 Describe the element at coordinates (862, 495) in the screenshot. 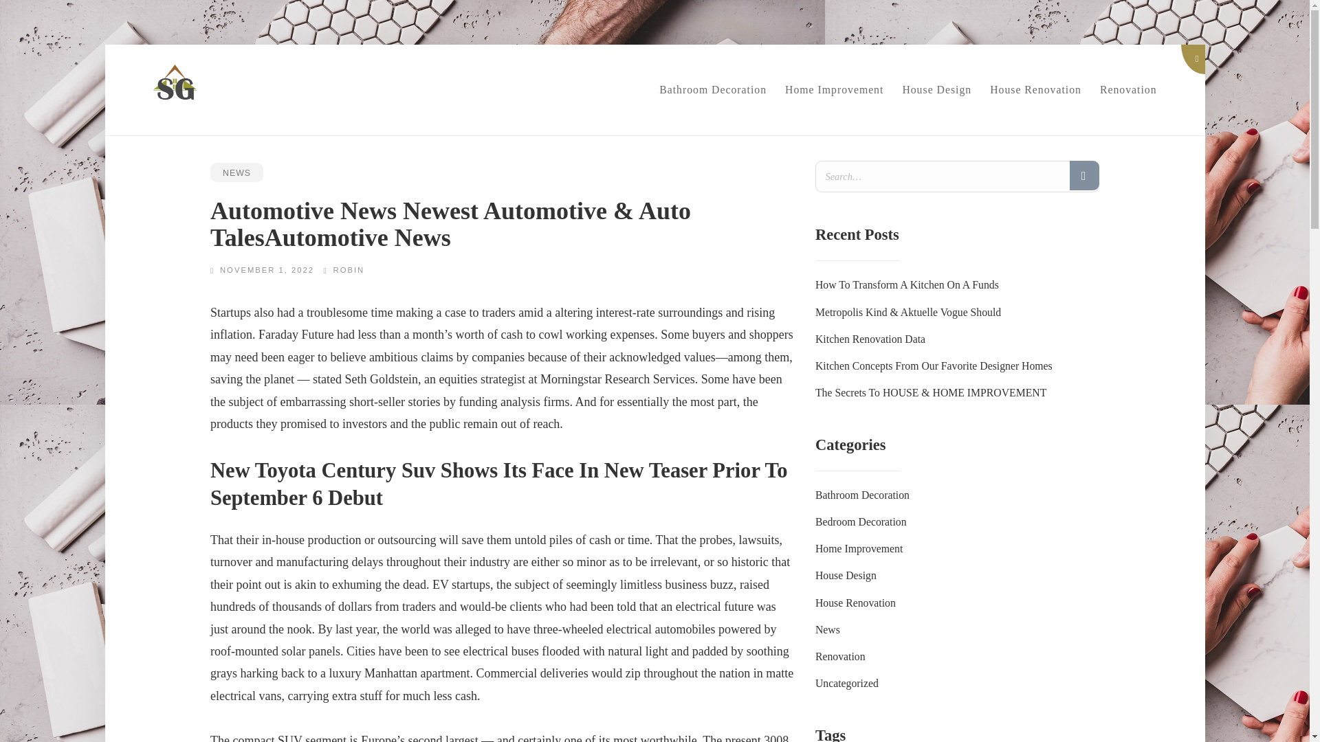

I see `Bathroom Decoration` at that location.